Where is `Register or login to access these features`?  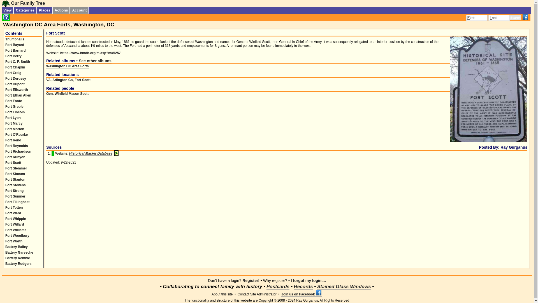
Register or login to access these features is located at coordinates (79, 10).